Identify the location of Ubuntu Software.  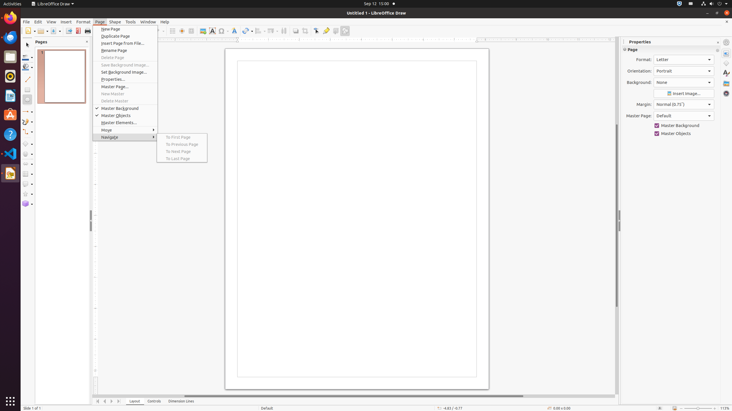
(10, 115).